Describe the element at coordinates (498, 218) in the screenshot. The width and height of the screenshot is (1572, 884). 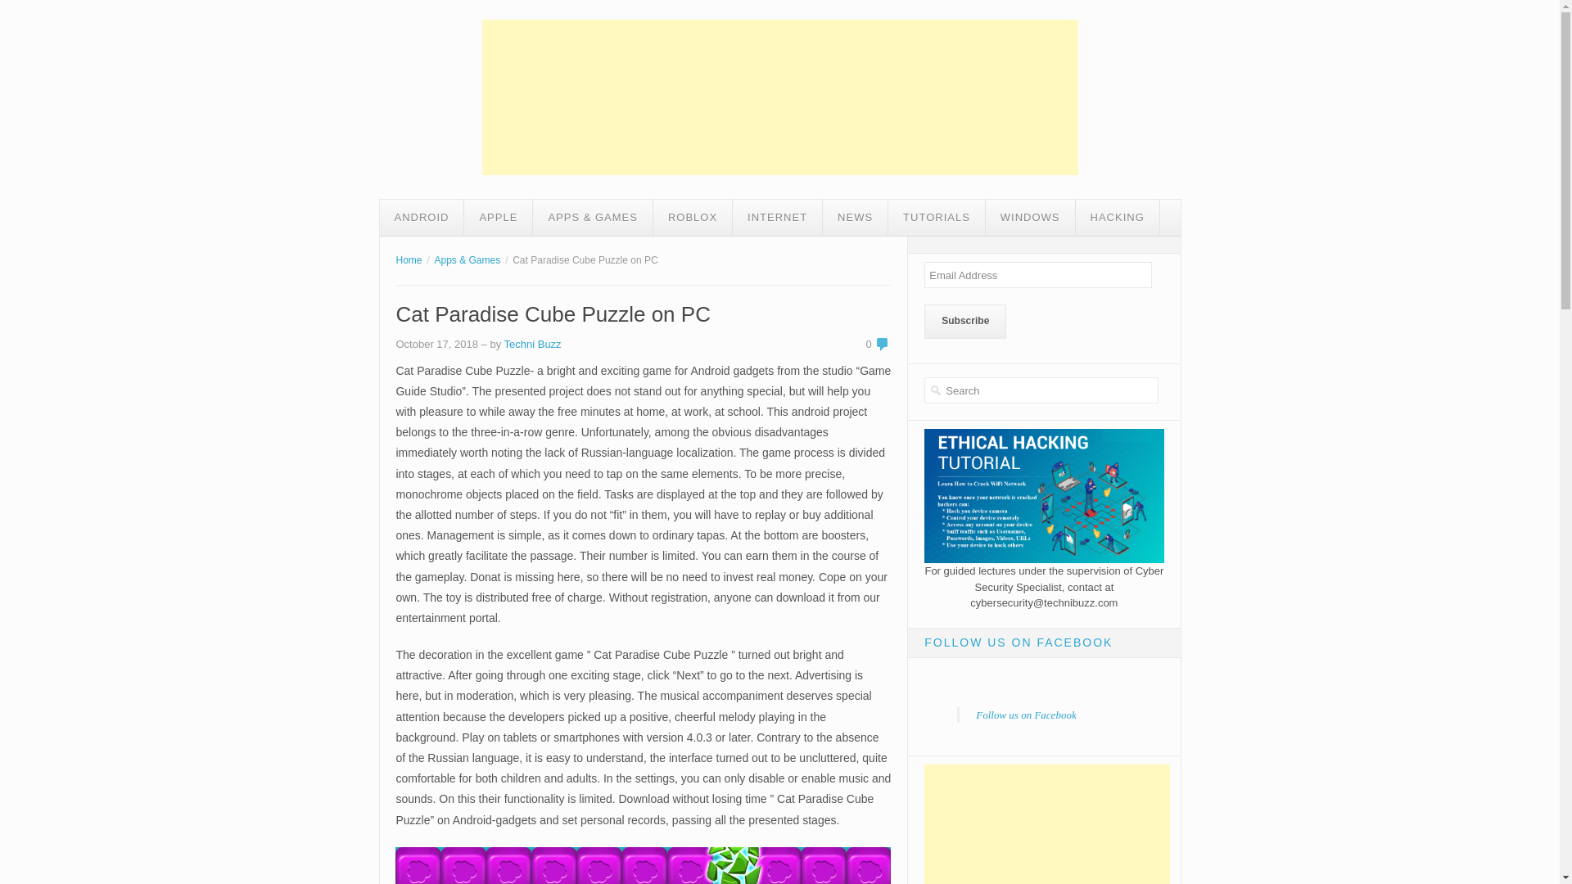
I see `APPLE` at that location.